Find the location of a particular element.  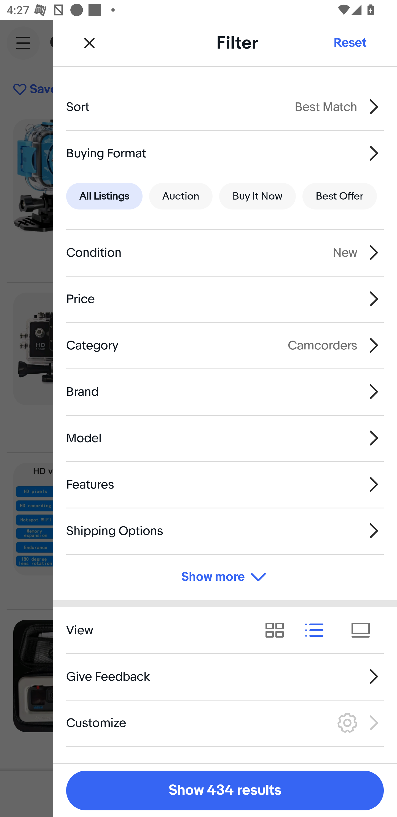

Customize is located at coordinates (225, 723).